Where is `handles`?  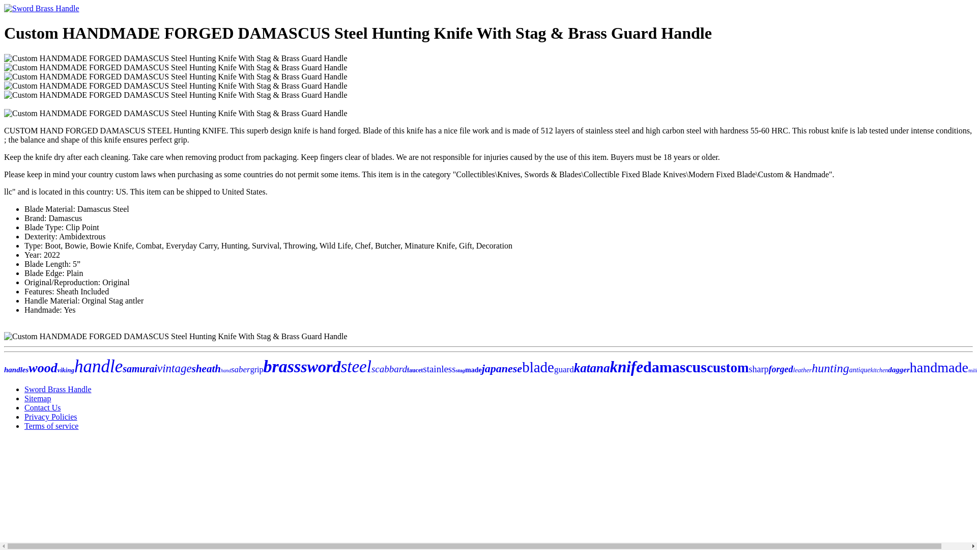
handles is located at coordinates (16, 370).